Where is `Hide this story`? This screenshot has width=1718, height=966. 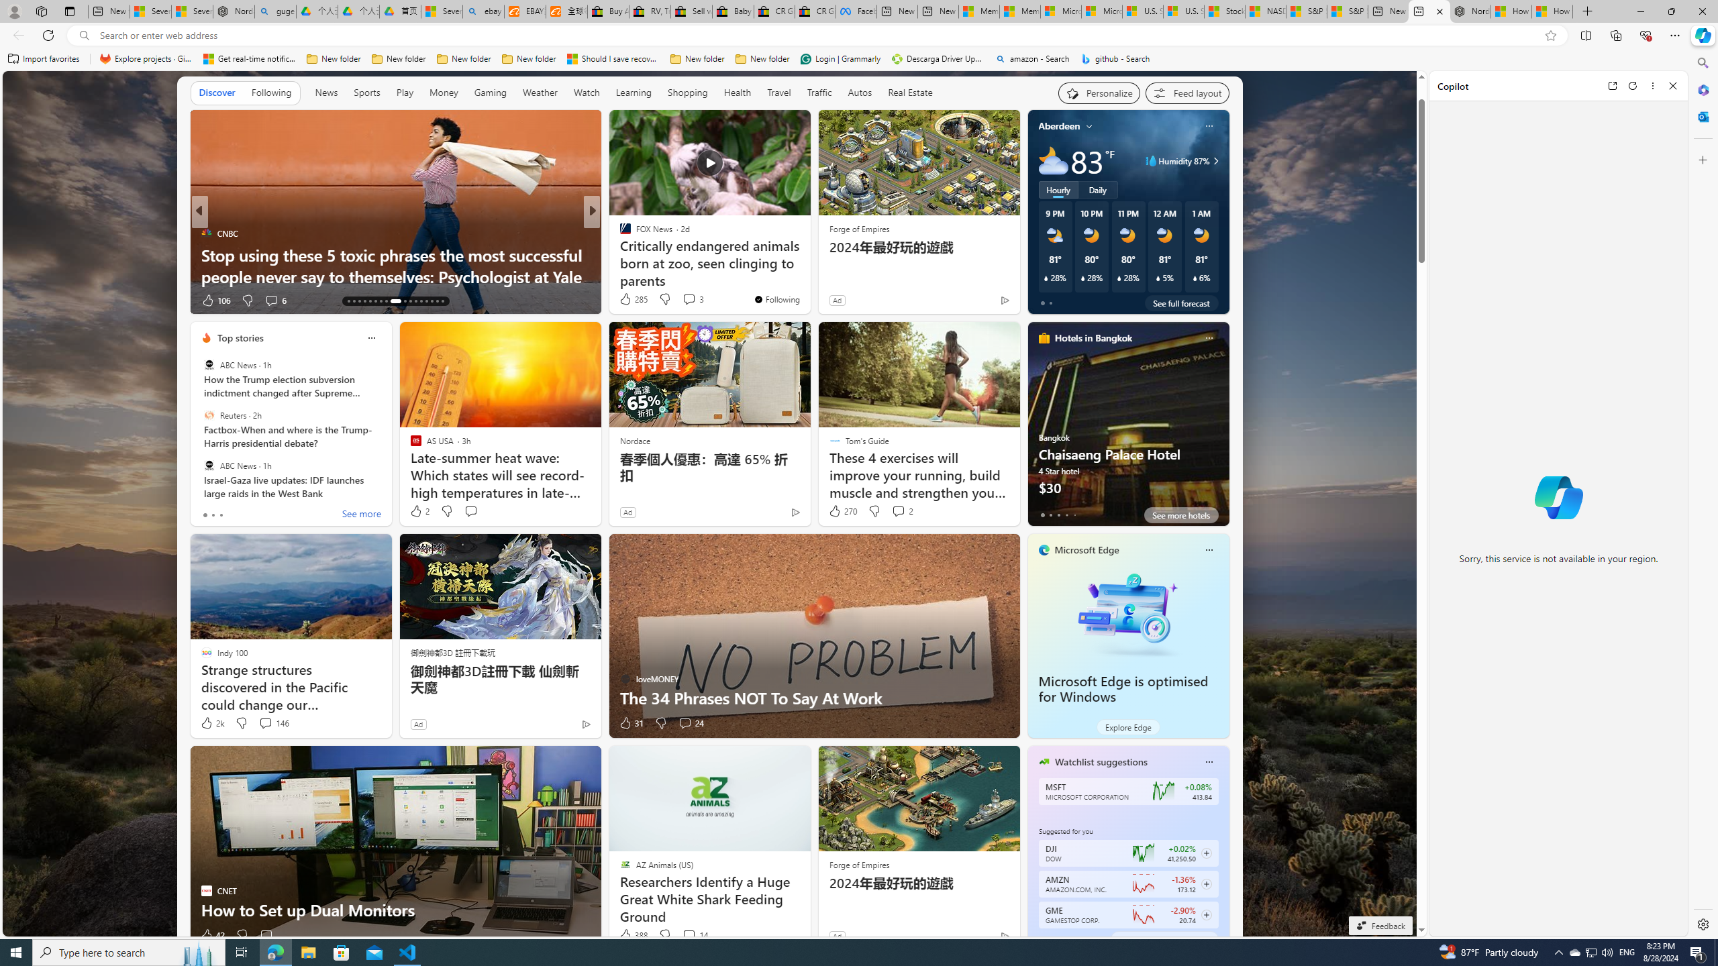
Hide this story is located at coordinates (770, 126).